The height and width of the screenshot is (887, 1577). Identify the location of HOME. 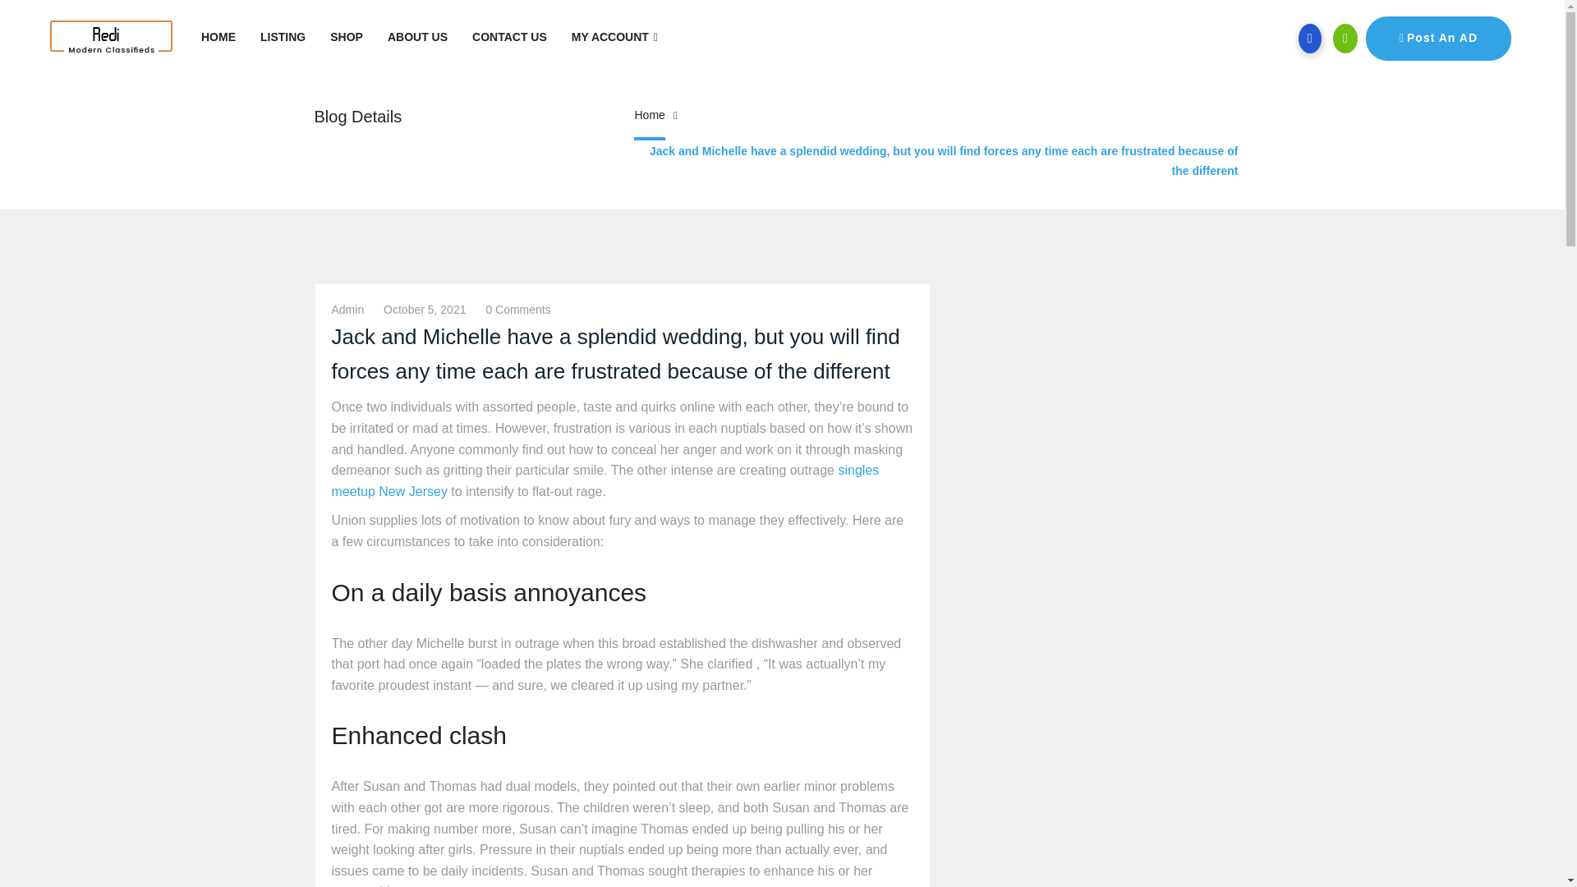
(218, 37).